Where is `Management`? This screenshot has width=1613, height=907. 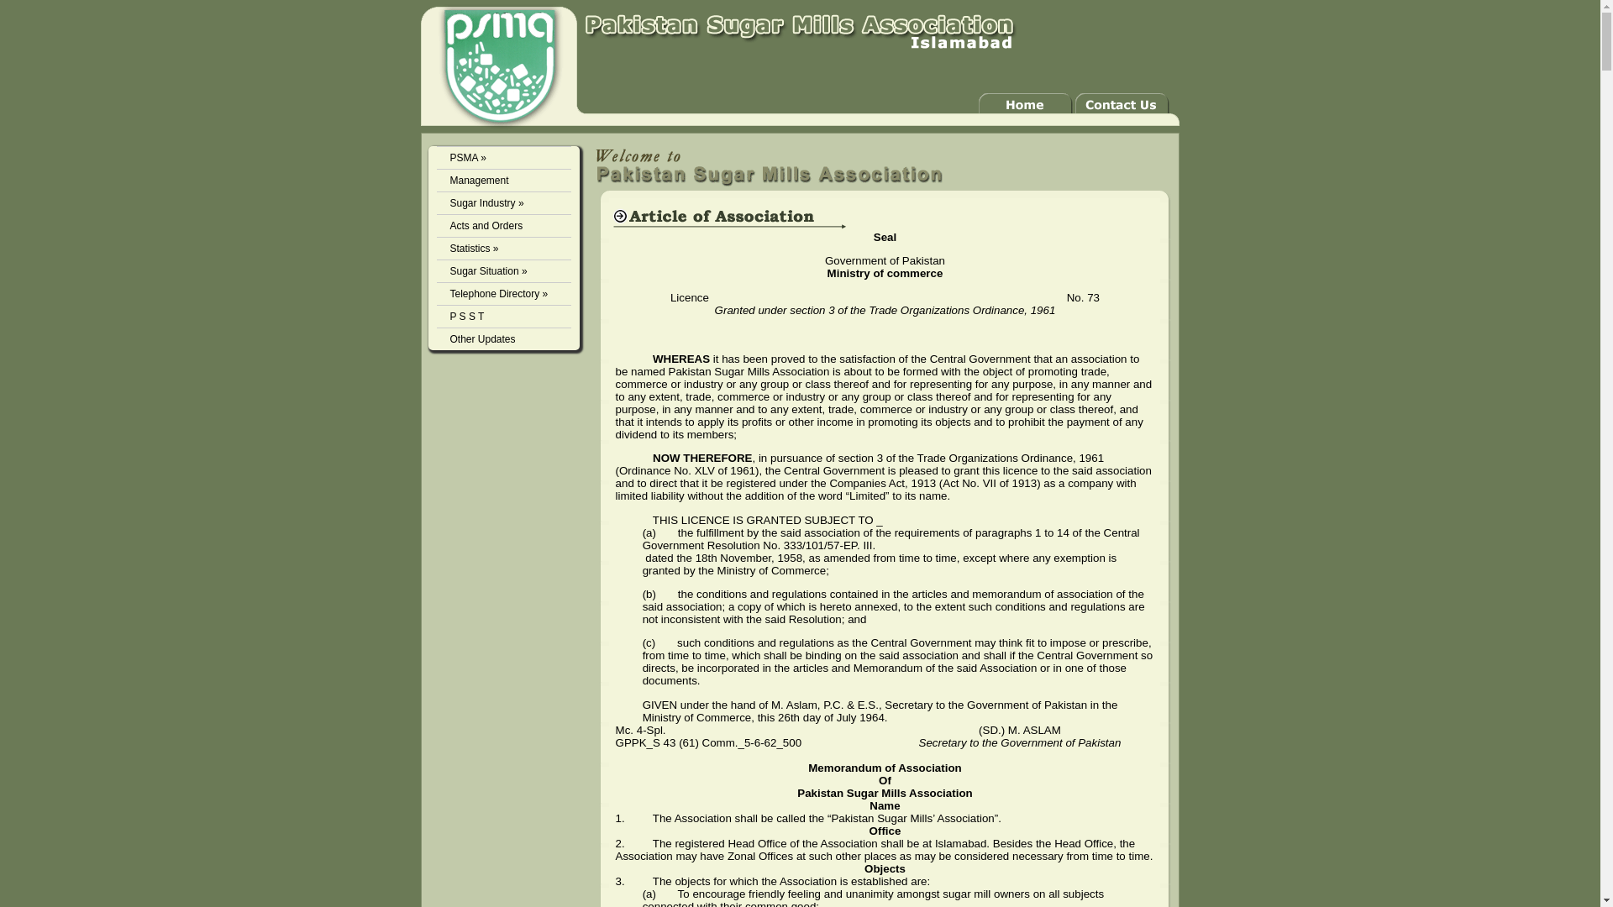 Management is located at coordinates (504, 180).